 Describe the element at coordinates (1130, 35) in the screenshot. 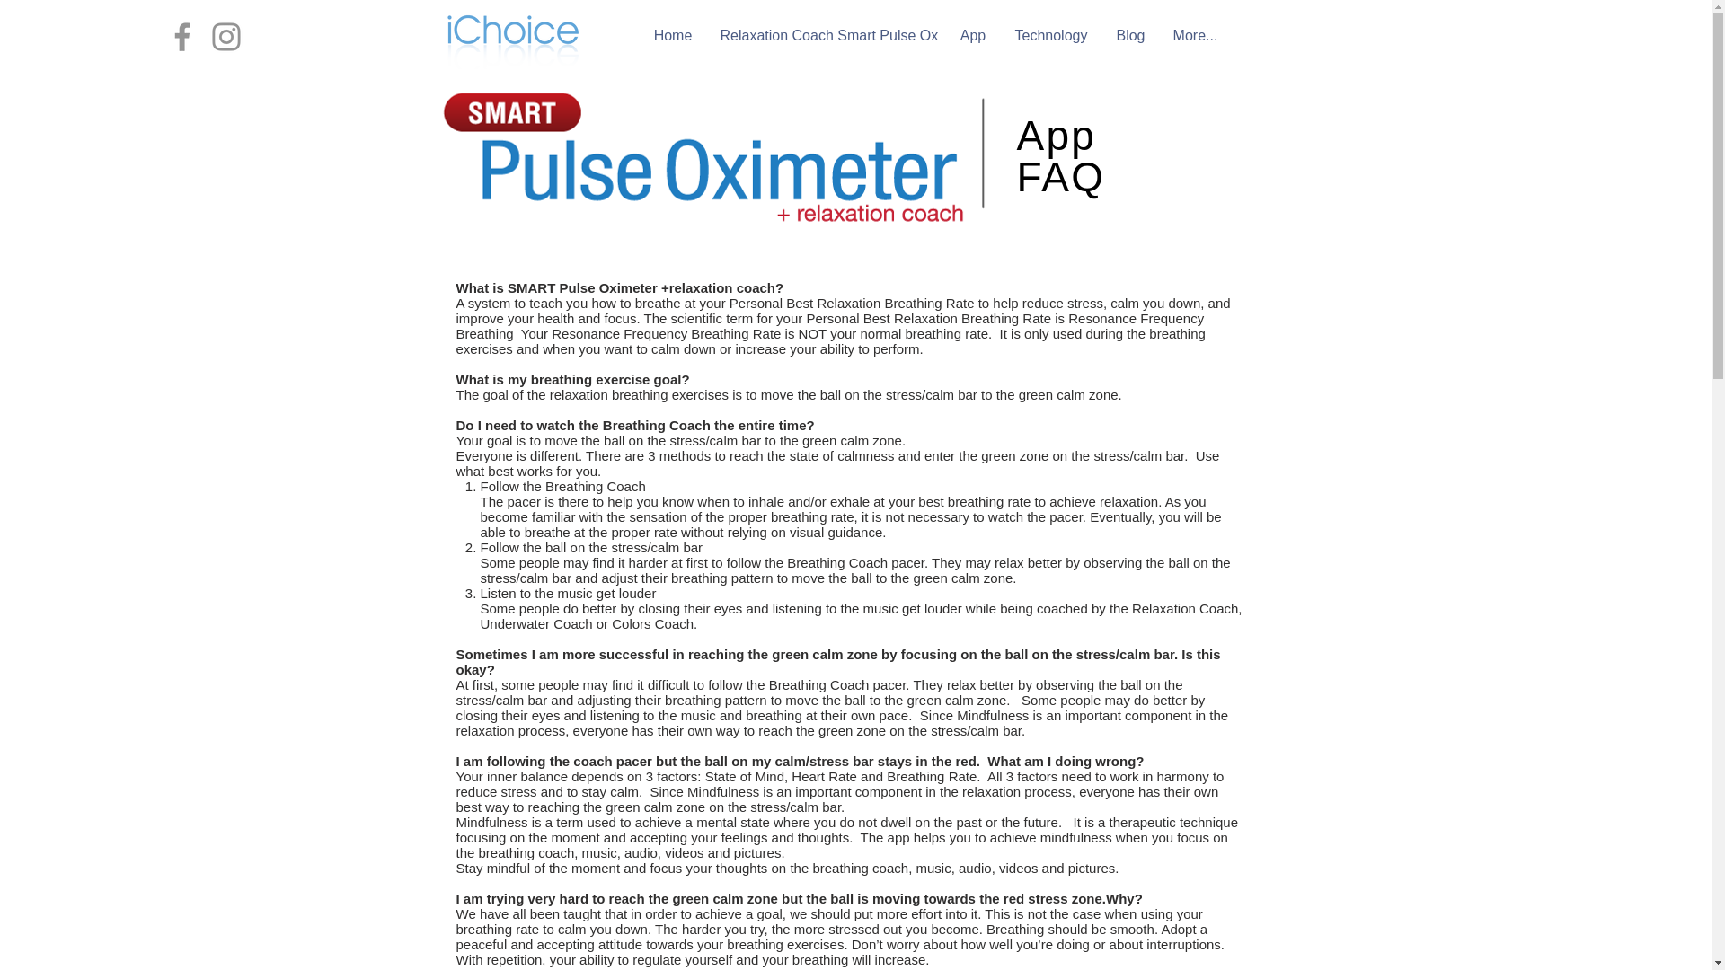

I see `Blog` at that location.